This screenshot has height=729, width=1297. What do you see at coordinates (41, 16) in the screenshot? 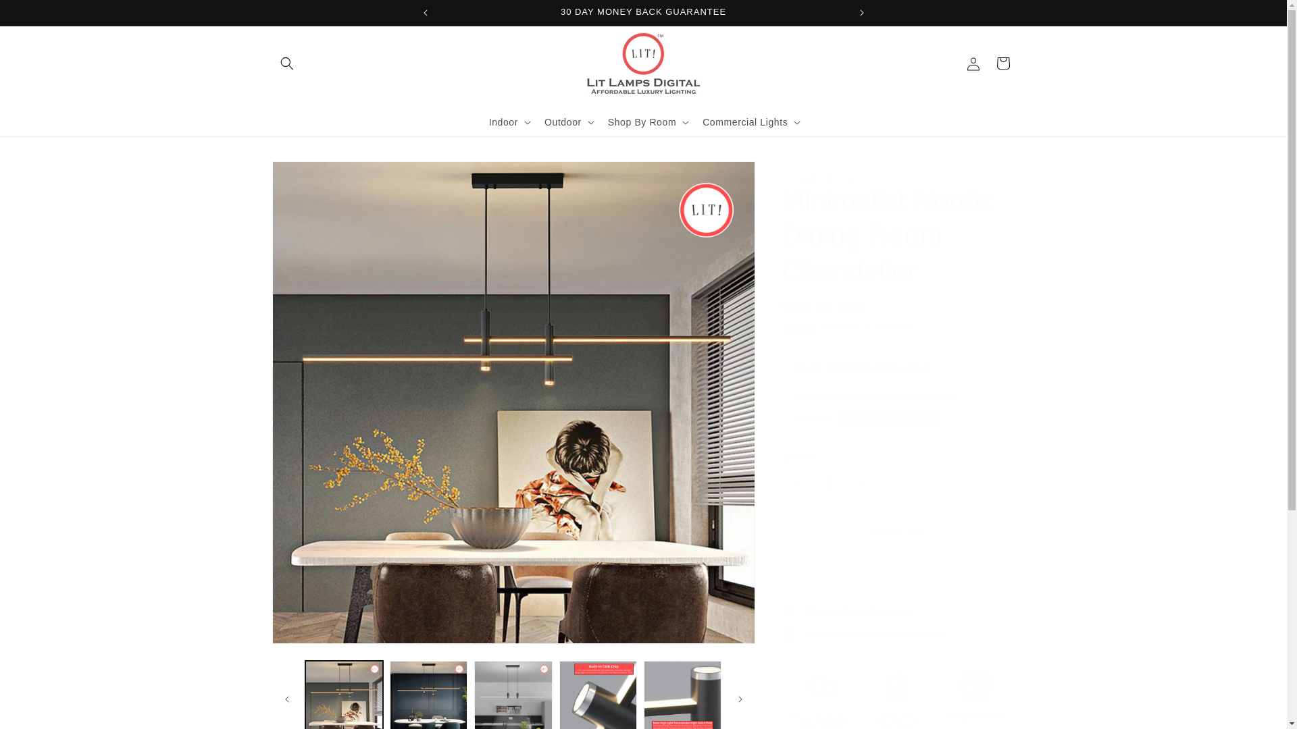
I see `Skip to content` at bounding box center [41, 16].